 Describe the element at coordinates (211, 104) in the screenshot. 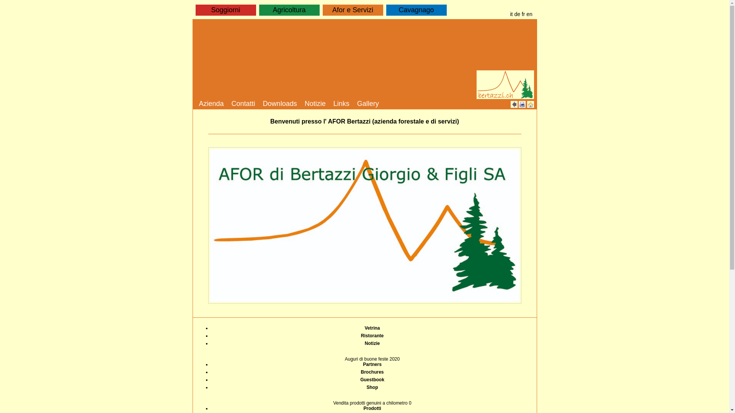

I see `Azienda` at that location.